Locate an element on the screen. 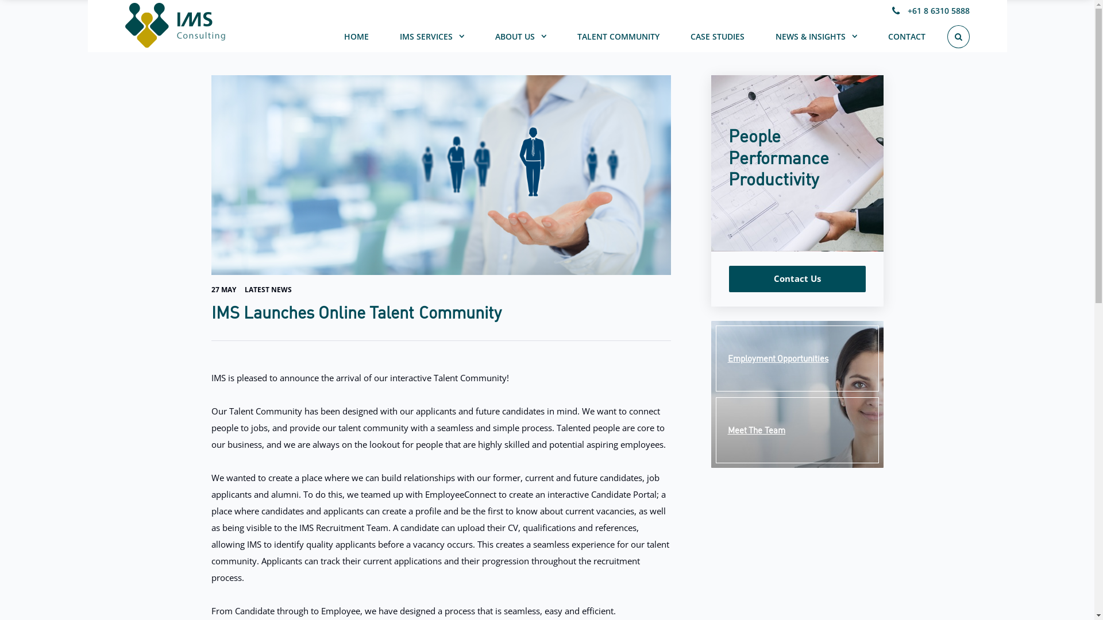 This screenshot has height=620, width=1103. Meet The Team is located at coordinates (797, 431).